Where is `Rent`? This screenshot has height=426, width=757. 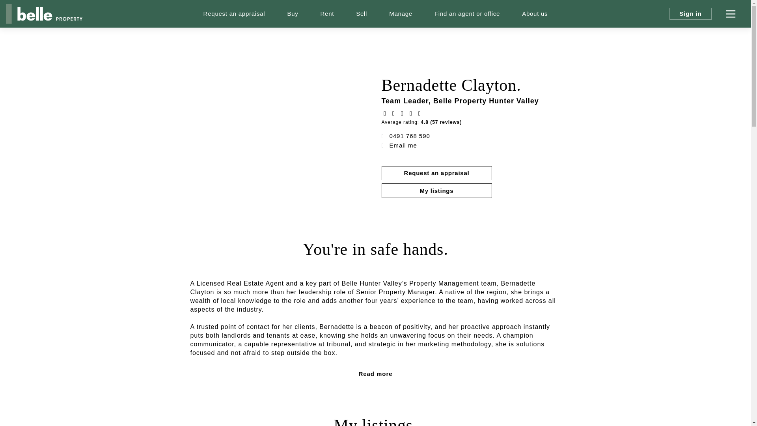
Rent is located at coordinates (327, 14).